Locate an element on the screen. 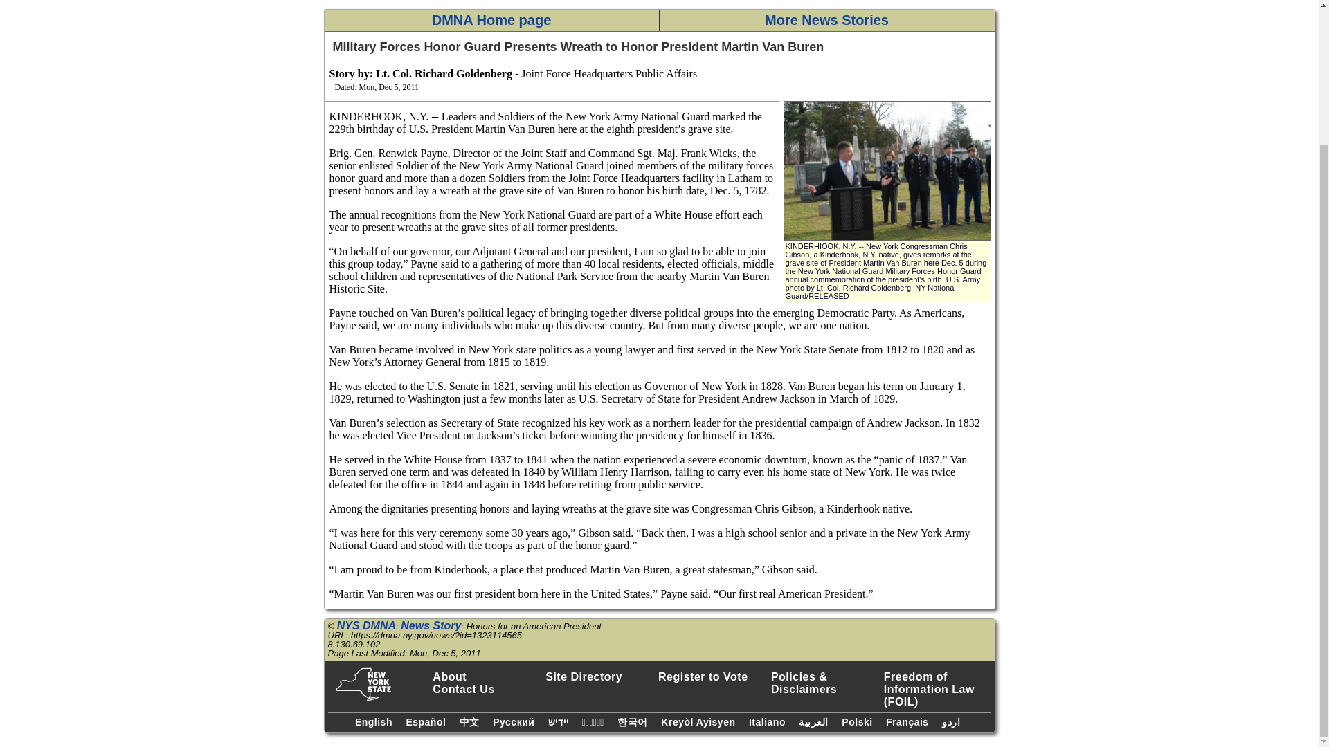 This screenshot has width=1329, height=747. Haitian Creole is located at coordinates (699, 720).